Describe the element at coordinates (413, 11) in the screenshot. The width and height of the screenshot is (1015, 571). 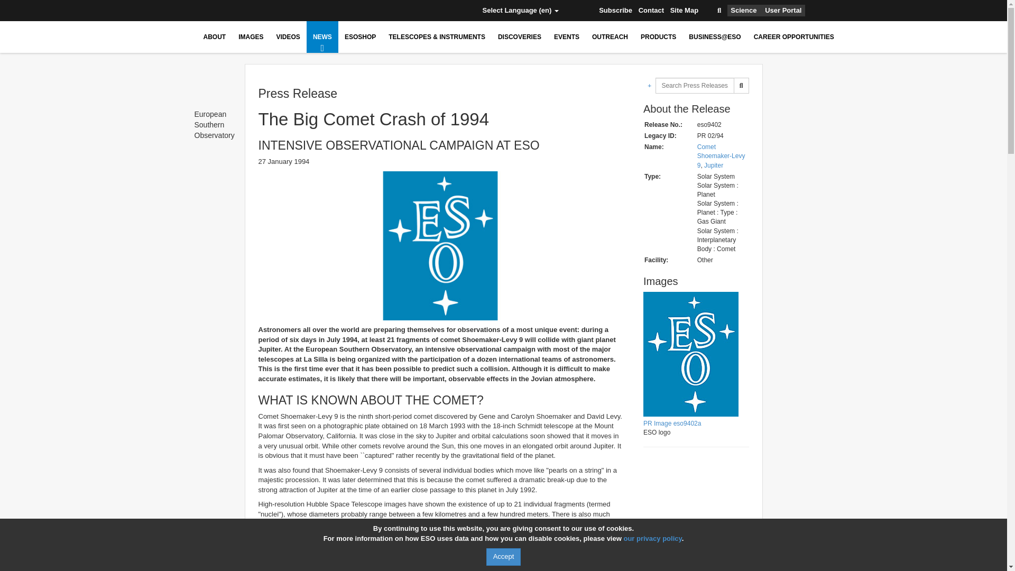
I see `Sweden` at that location.